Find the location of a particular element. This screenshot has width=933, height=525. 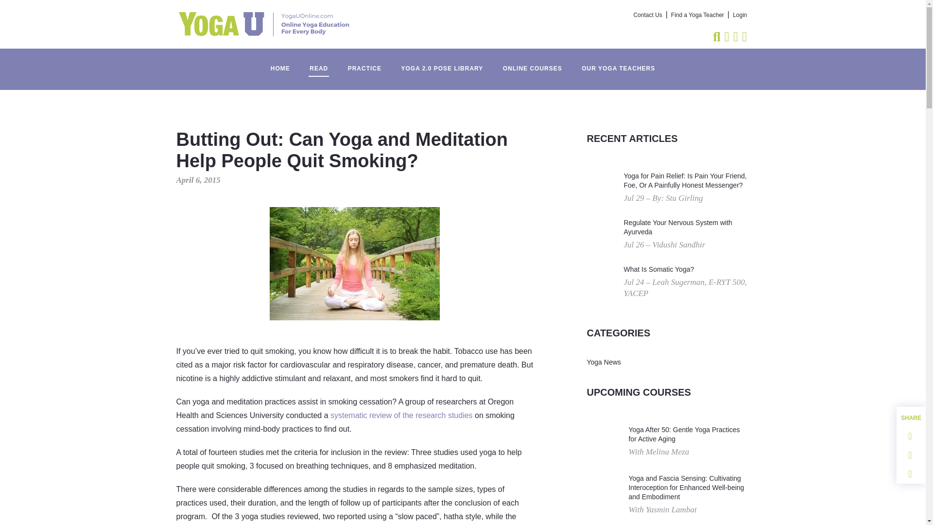

READ is located at coordinates (319, 64).